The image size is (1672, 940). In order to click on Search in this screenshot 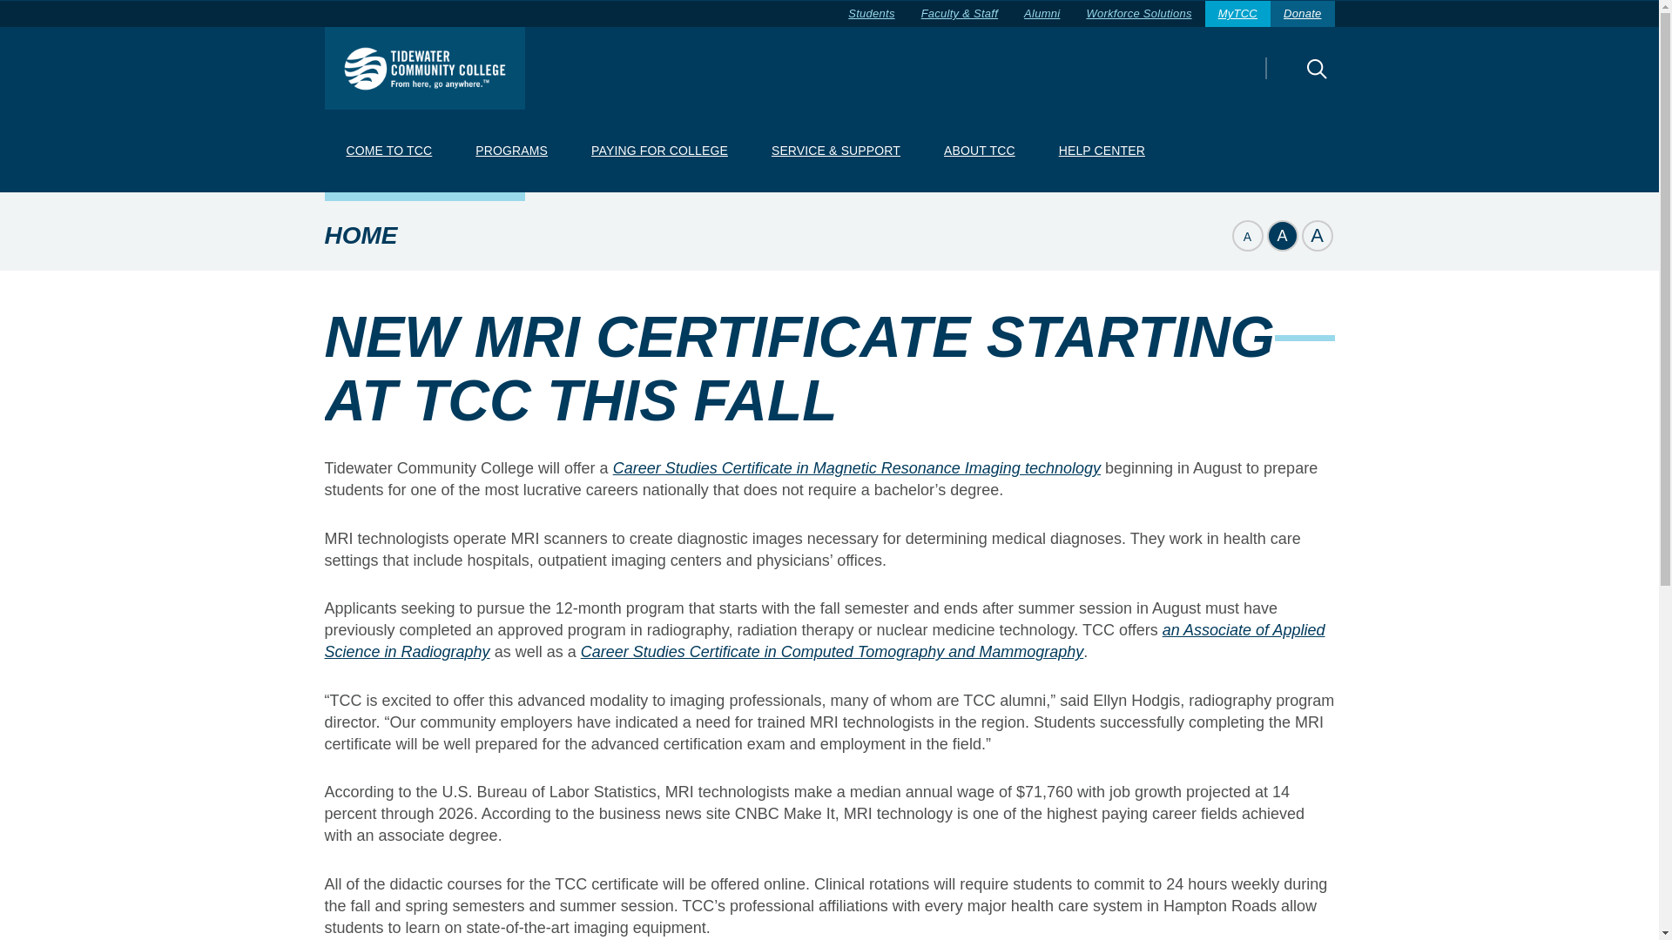, I will do `click(1286, 80)`.